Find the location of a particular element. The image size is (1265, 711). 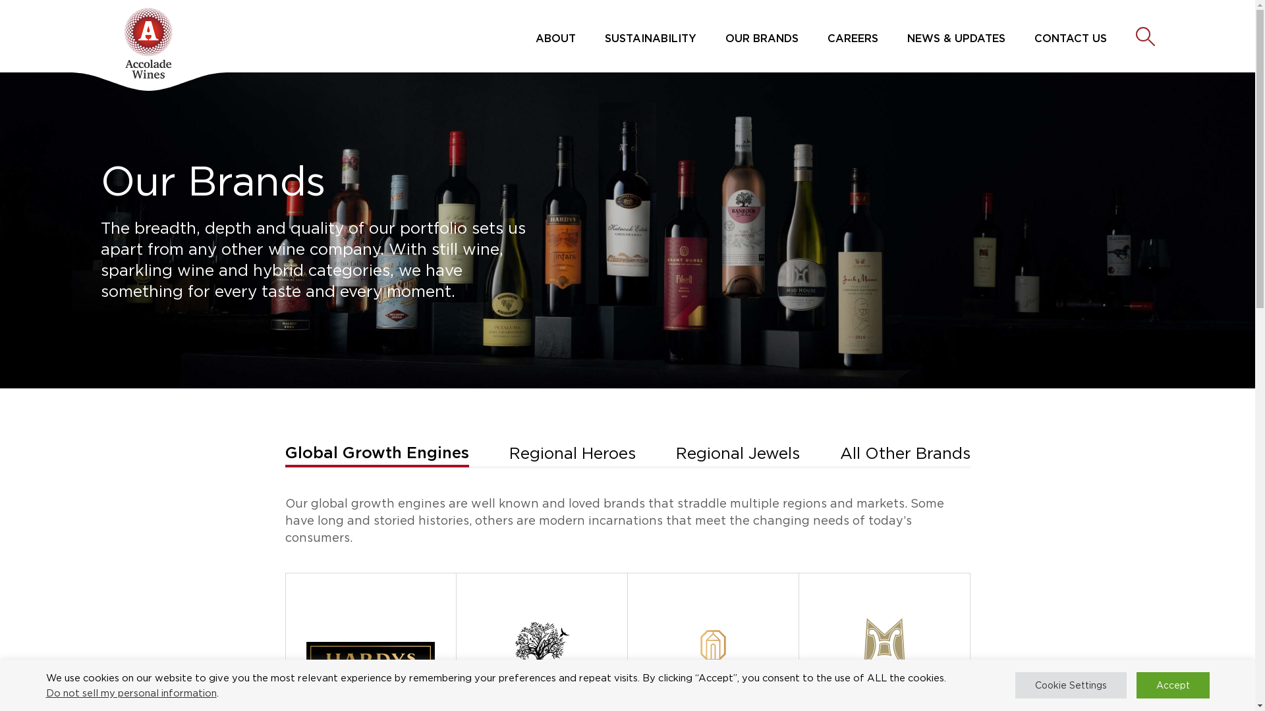

All Other Brands is located at coordinates (905, 454).